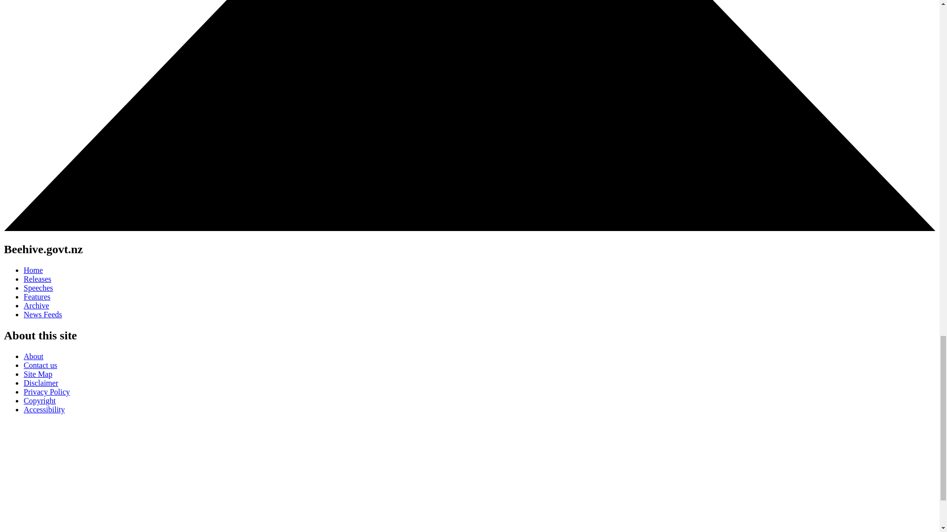 The width and height of the screenshot is (947, 532). Describe the element at coordinates (47, 392) in the screenshot. I see `Privacy Policy` at that location.